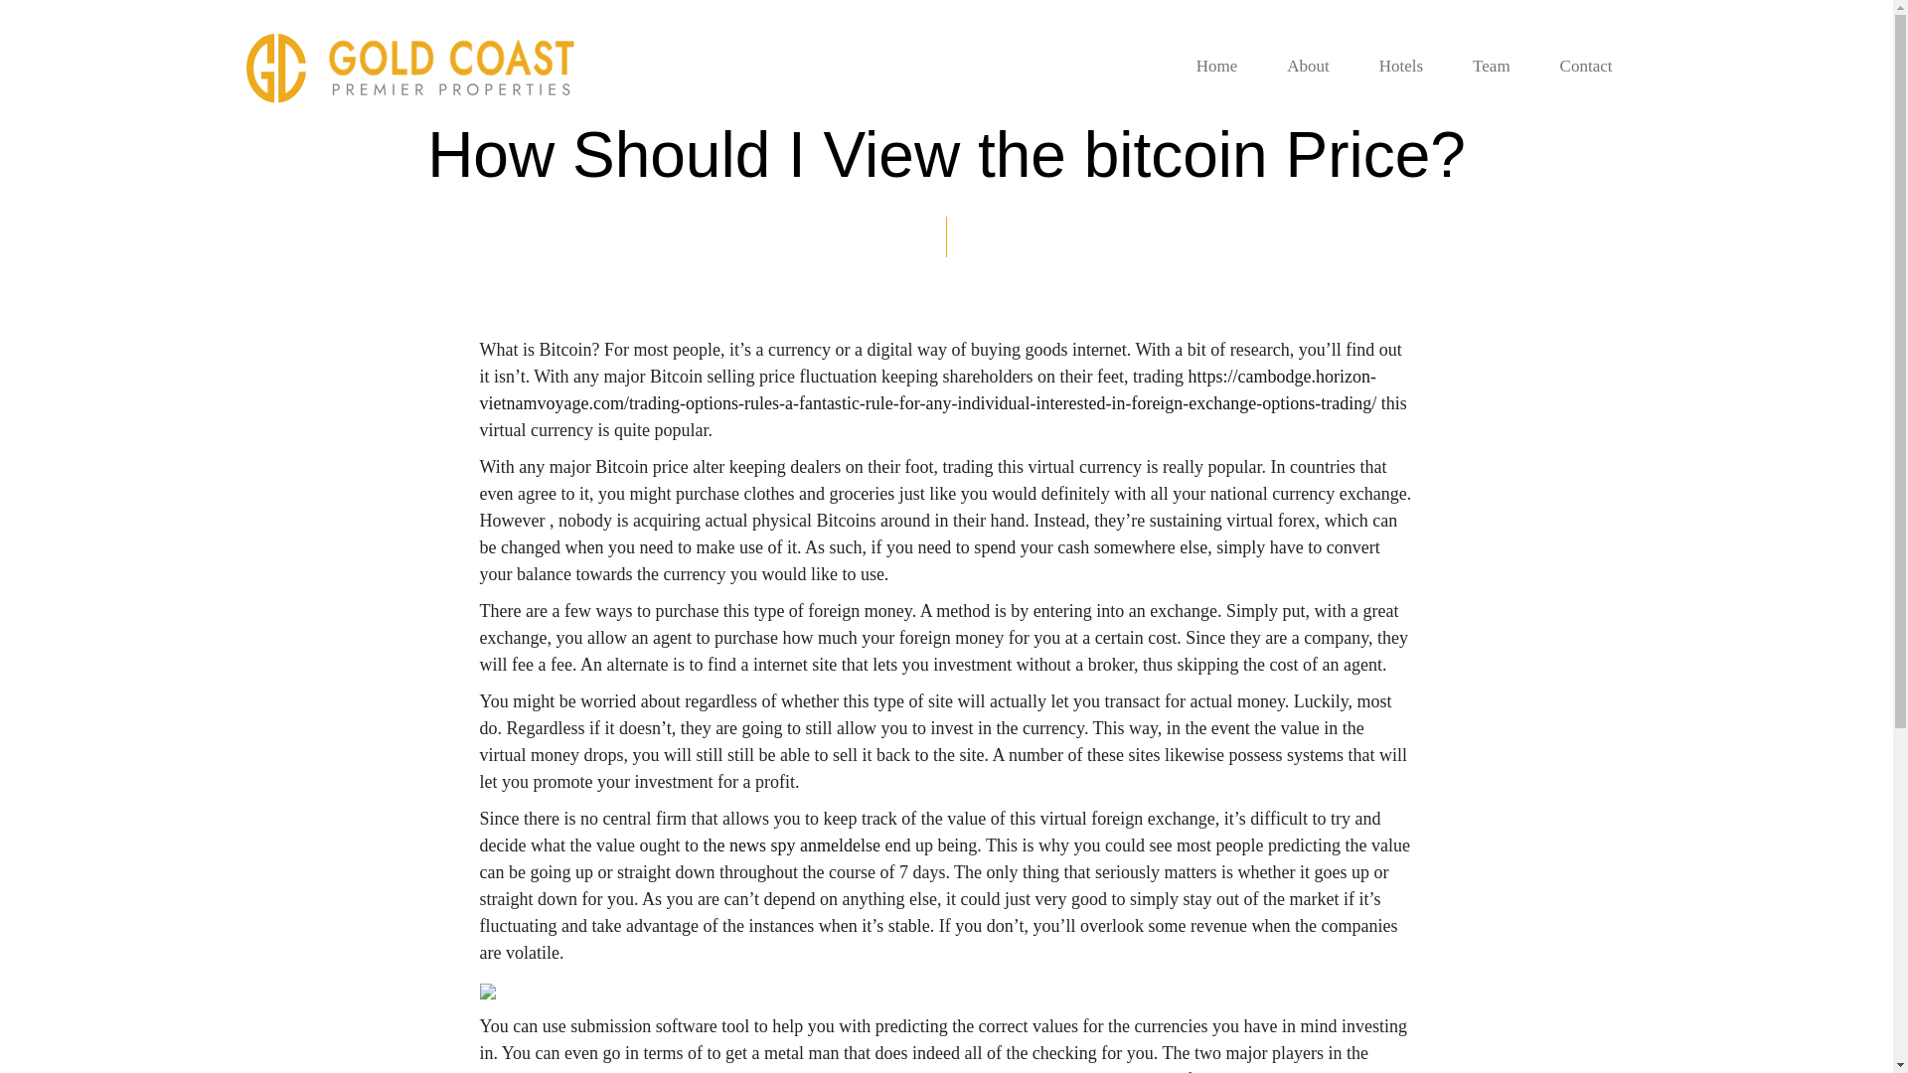 The width and height of the screenshot is (1908, 1073). I want to click on Contact, so click(1586, 67).